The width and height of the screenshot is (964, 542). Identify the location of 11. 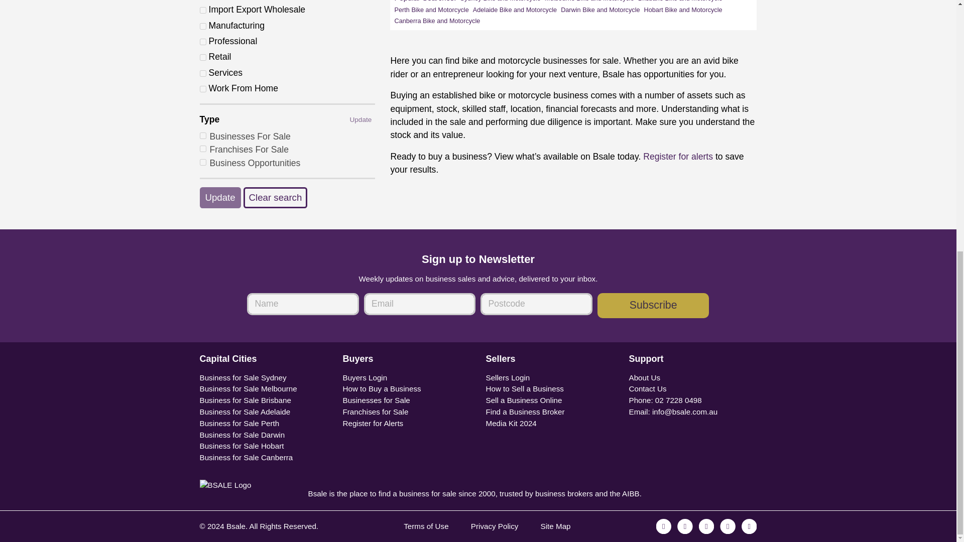
(203, 41).